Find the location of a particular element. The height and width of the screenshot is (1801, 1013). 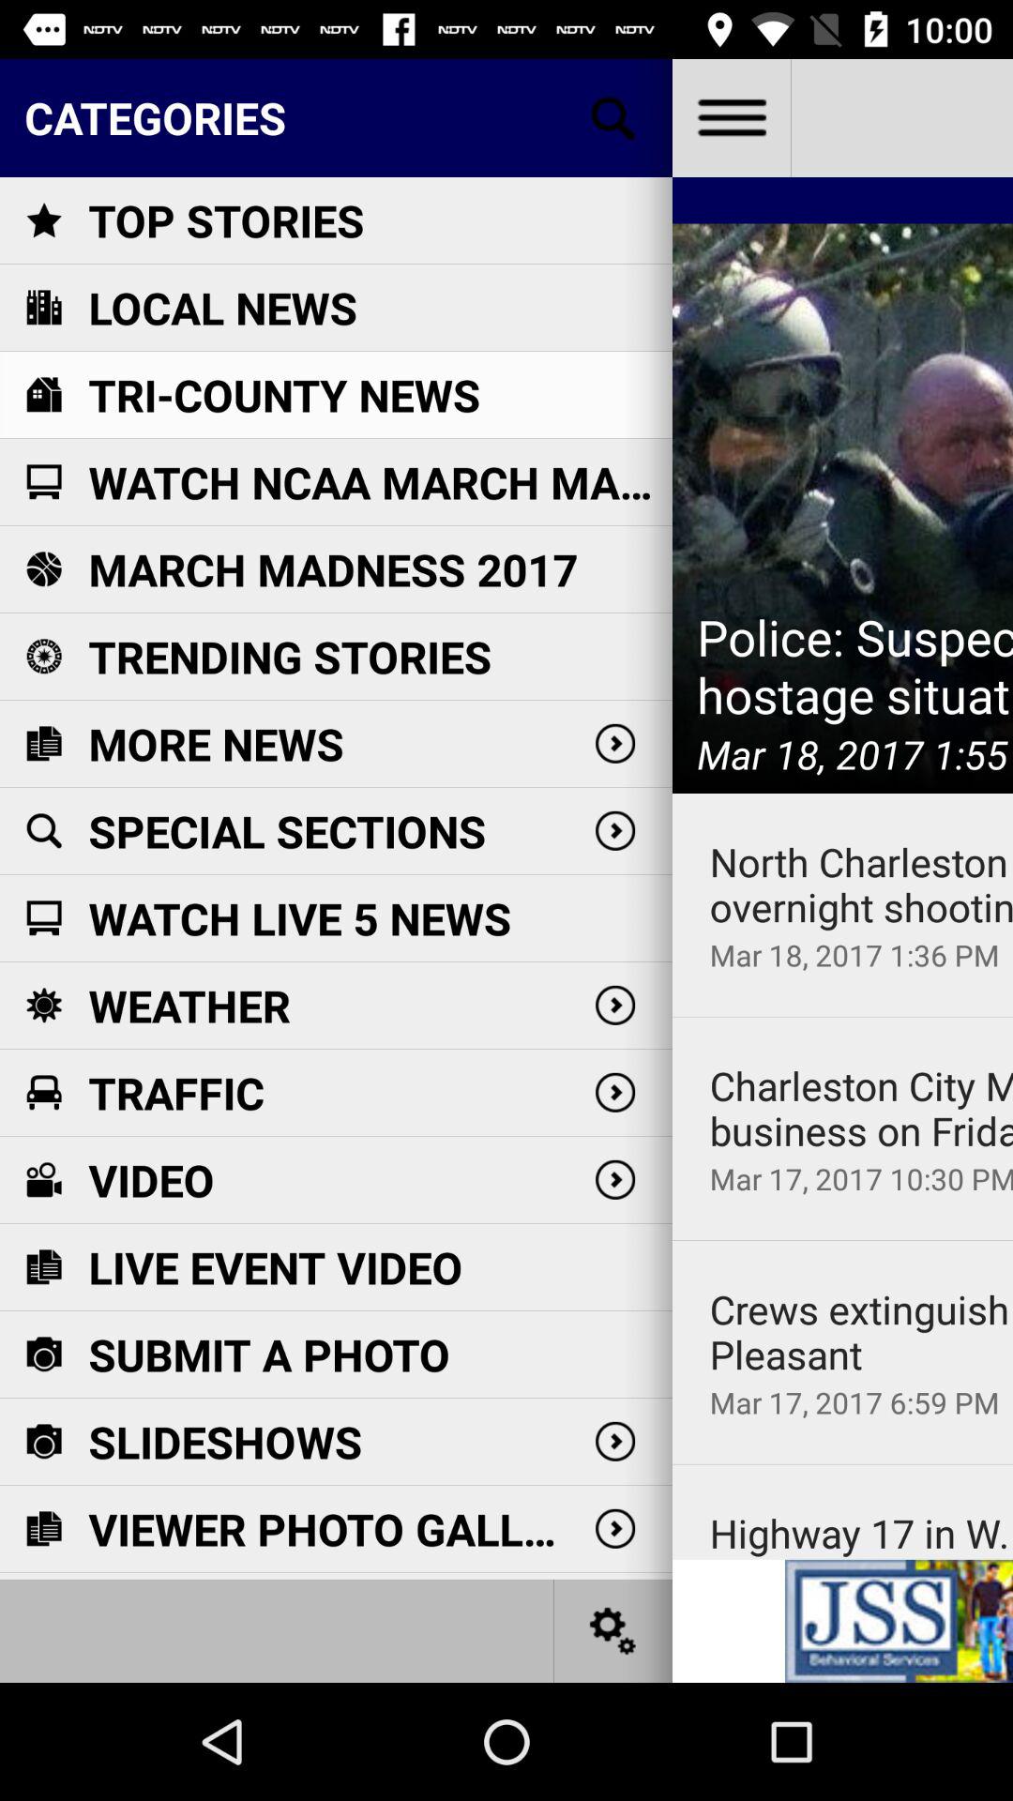

swipe until categories is located at coordinates (336, 117).